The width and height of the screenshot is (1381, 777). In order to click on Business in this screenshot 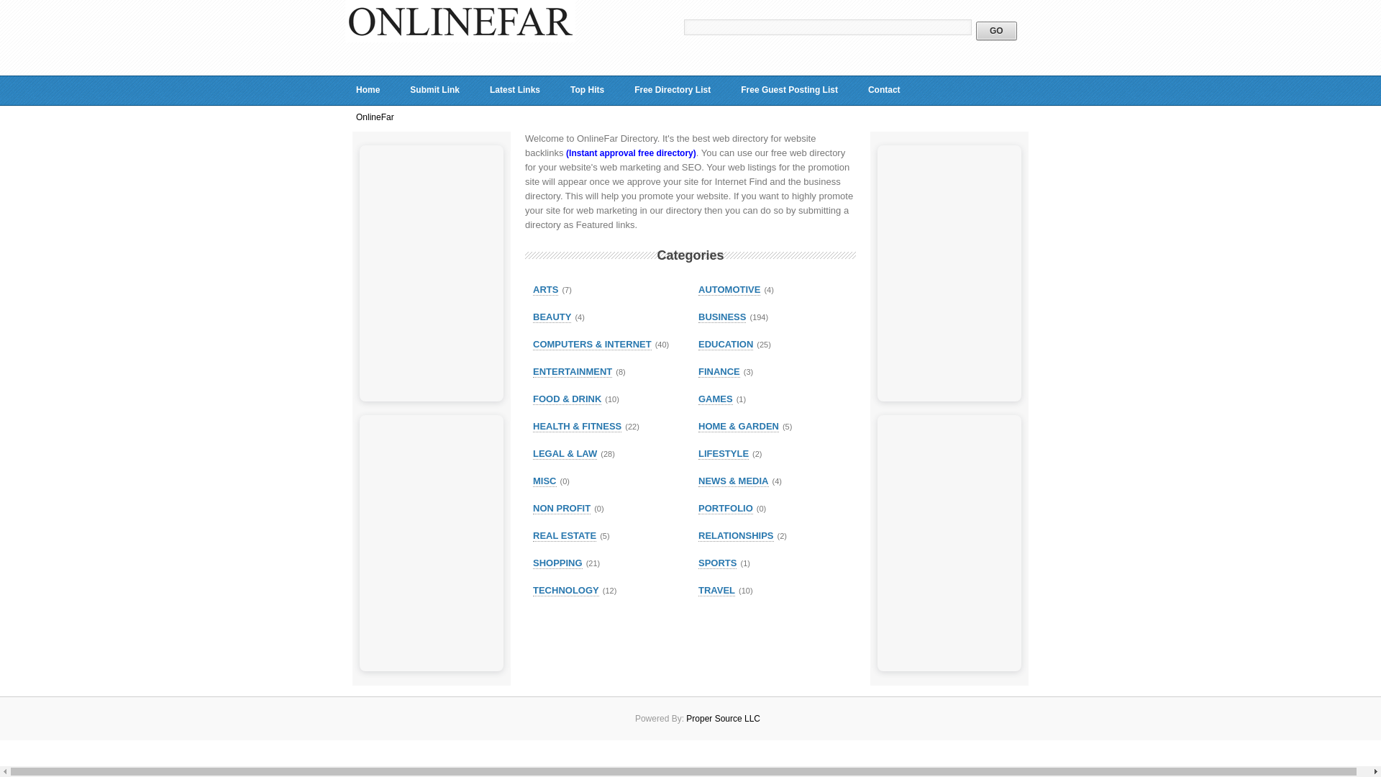, I will do `click(722, 317)`.